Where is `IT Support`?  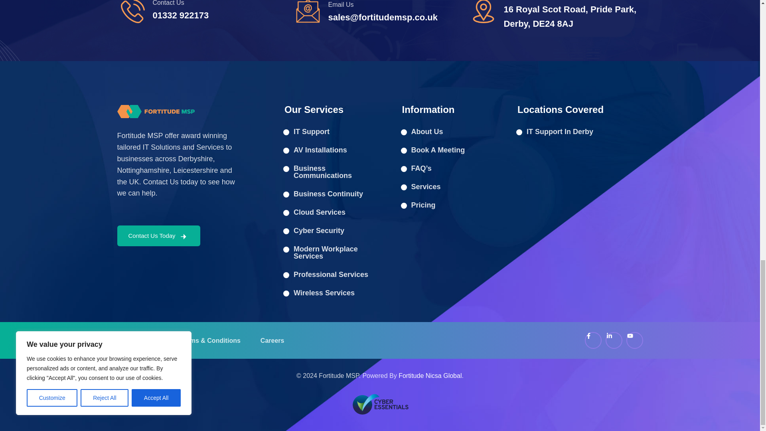 IT Support is located at coordinates (331, 132).